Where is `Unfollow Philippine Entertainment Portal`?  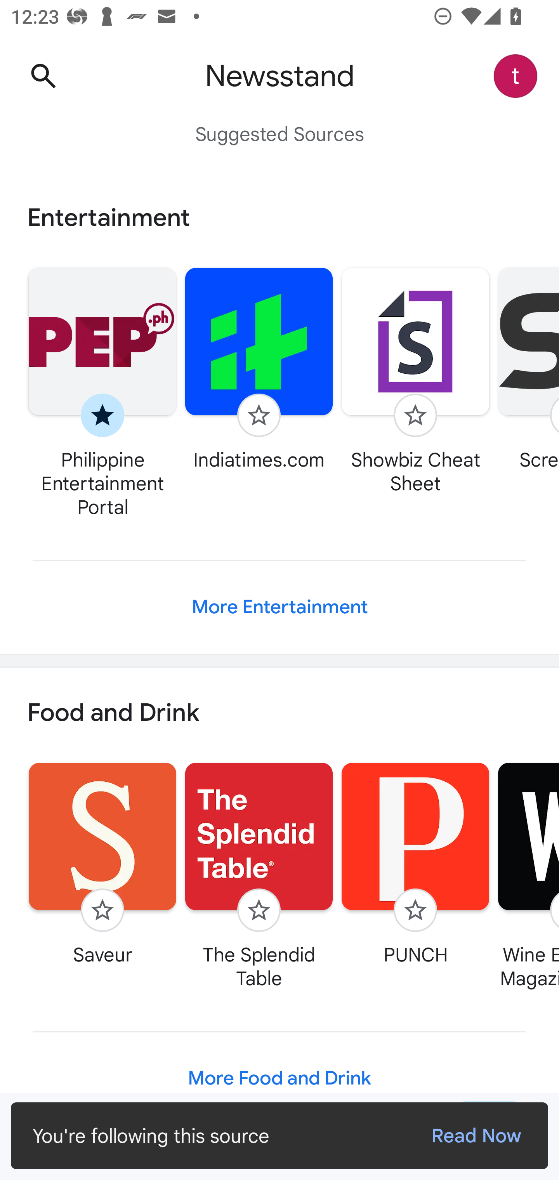 Unfollow Philippine Entertainment Portal is located at coordinates (102, 392).